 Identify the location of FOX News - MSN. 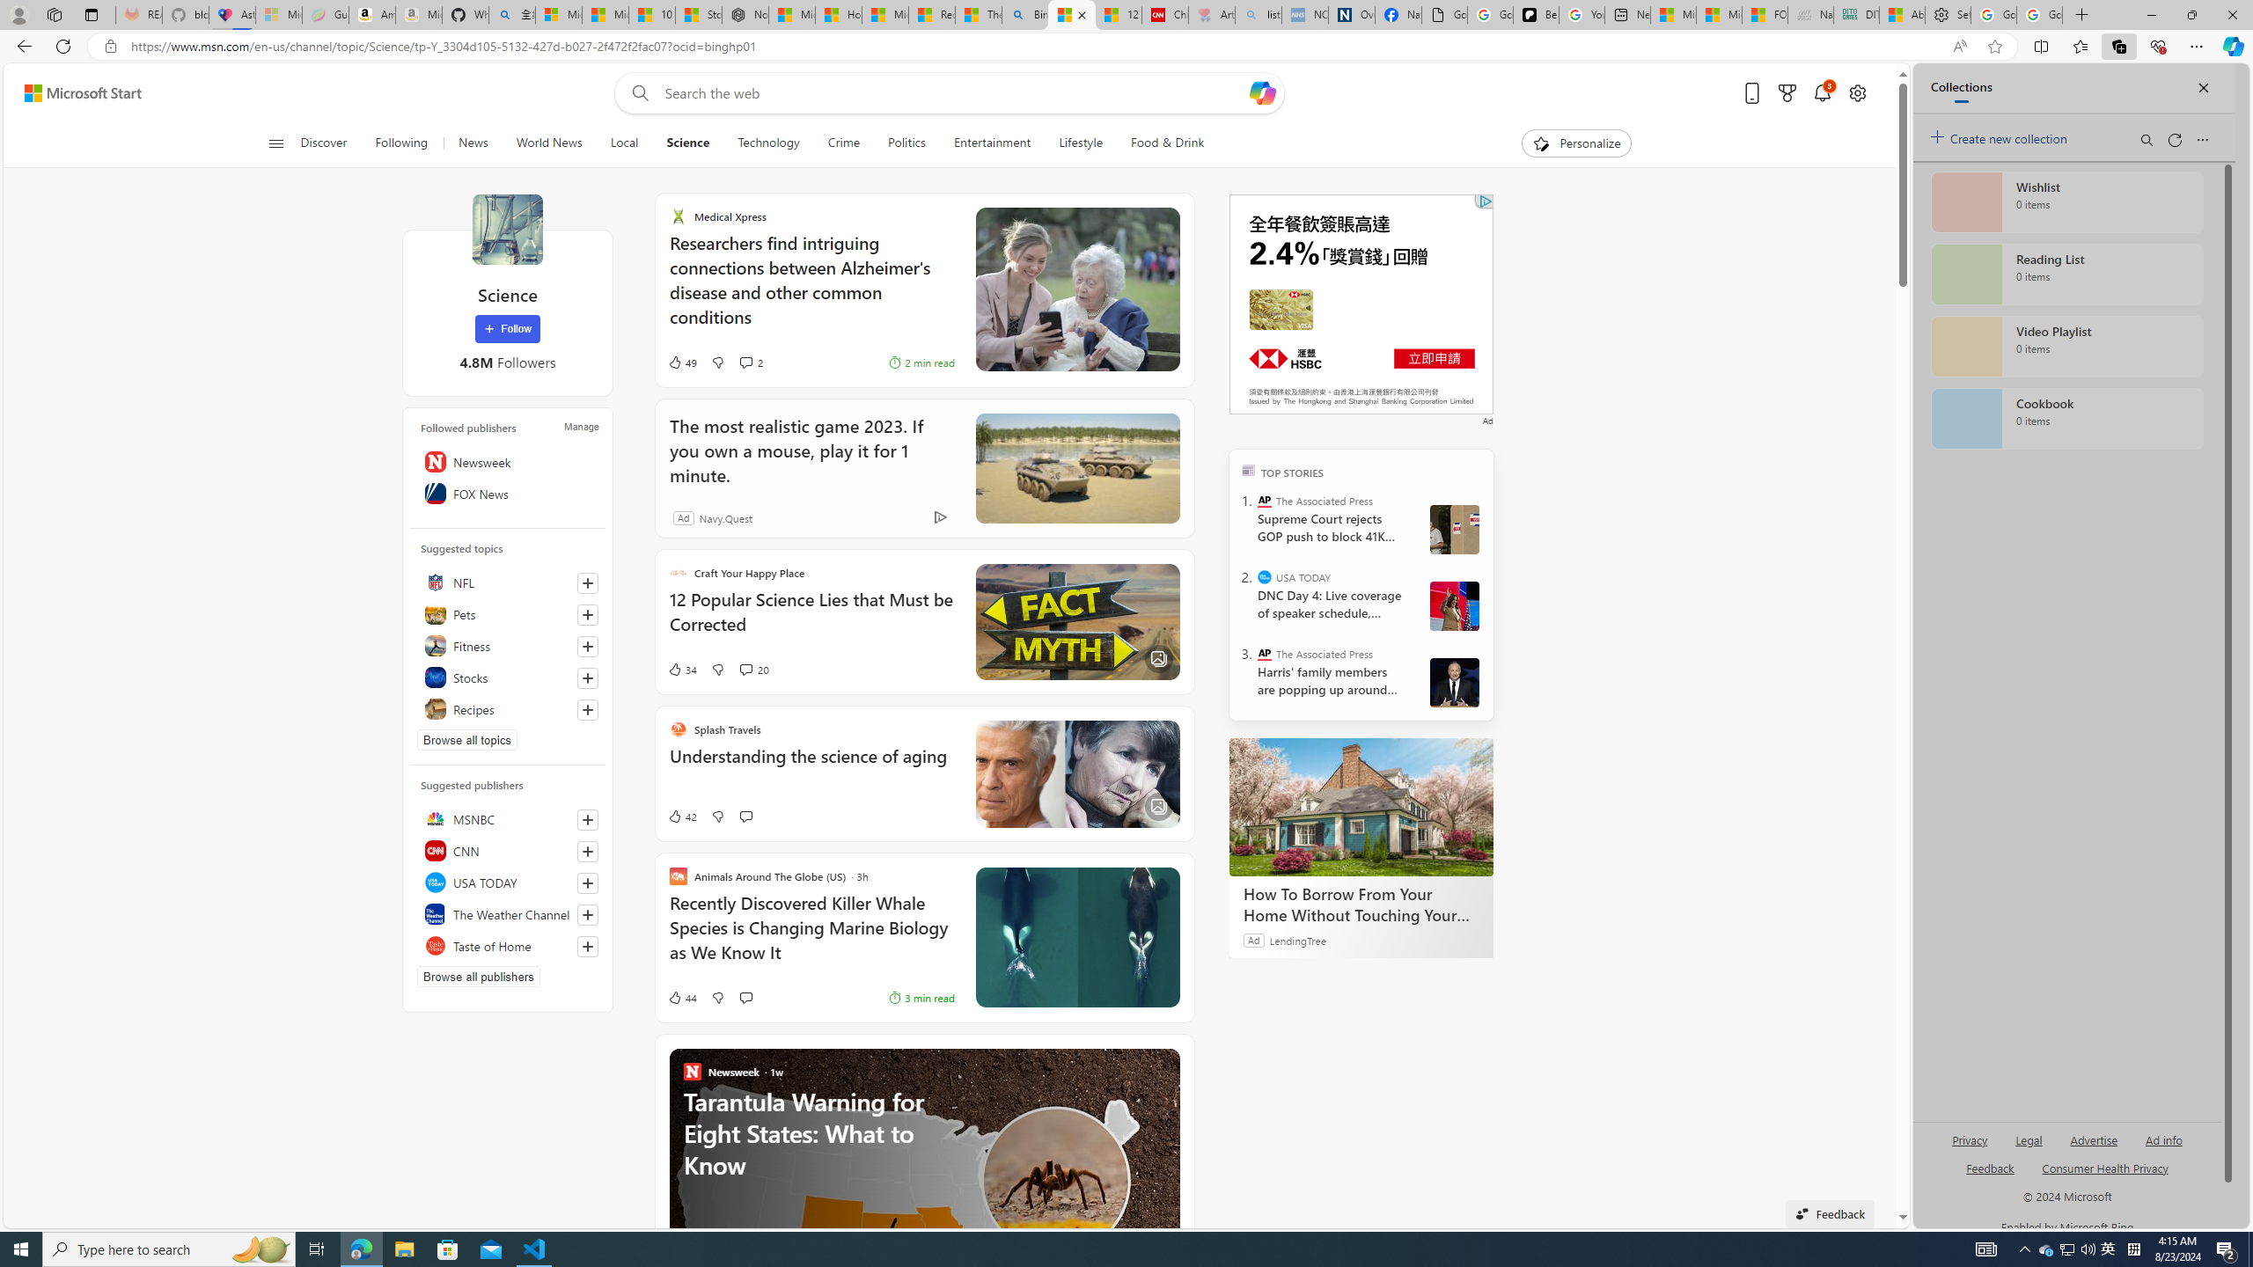
(1765, 15).